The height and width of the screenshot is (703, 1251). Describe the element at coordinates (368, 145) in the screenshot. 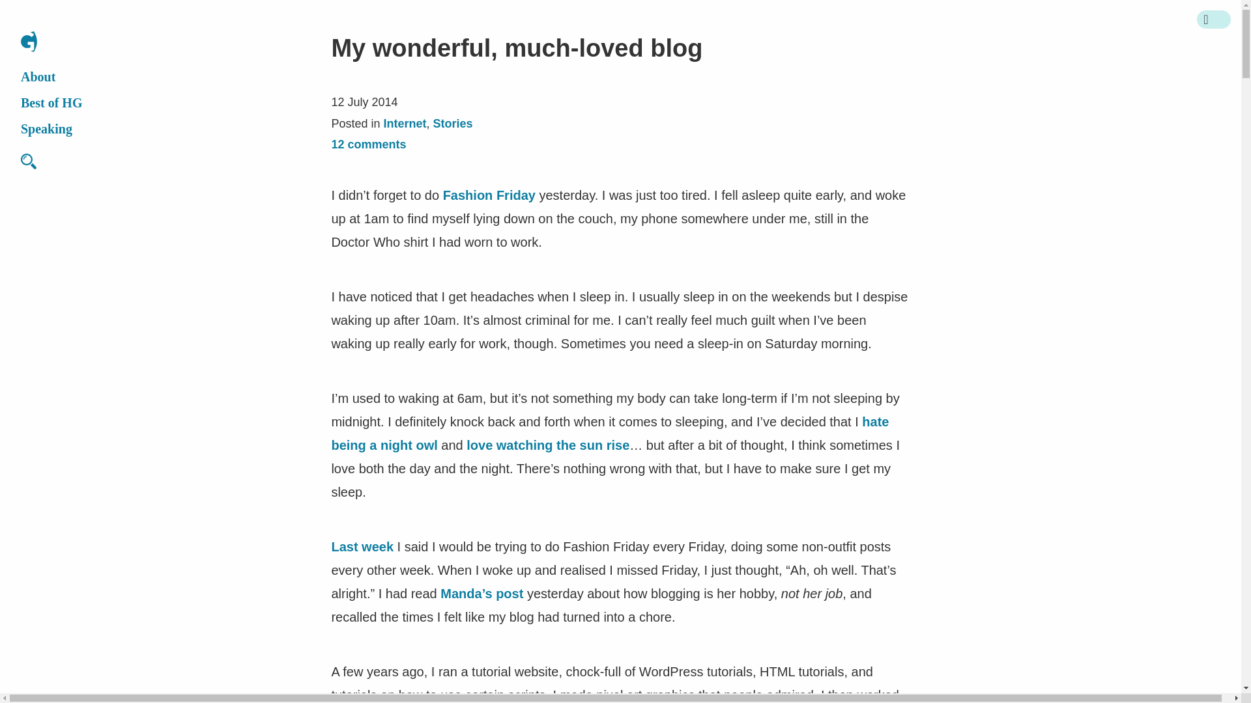

I see `12 comments` at that location.